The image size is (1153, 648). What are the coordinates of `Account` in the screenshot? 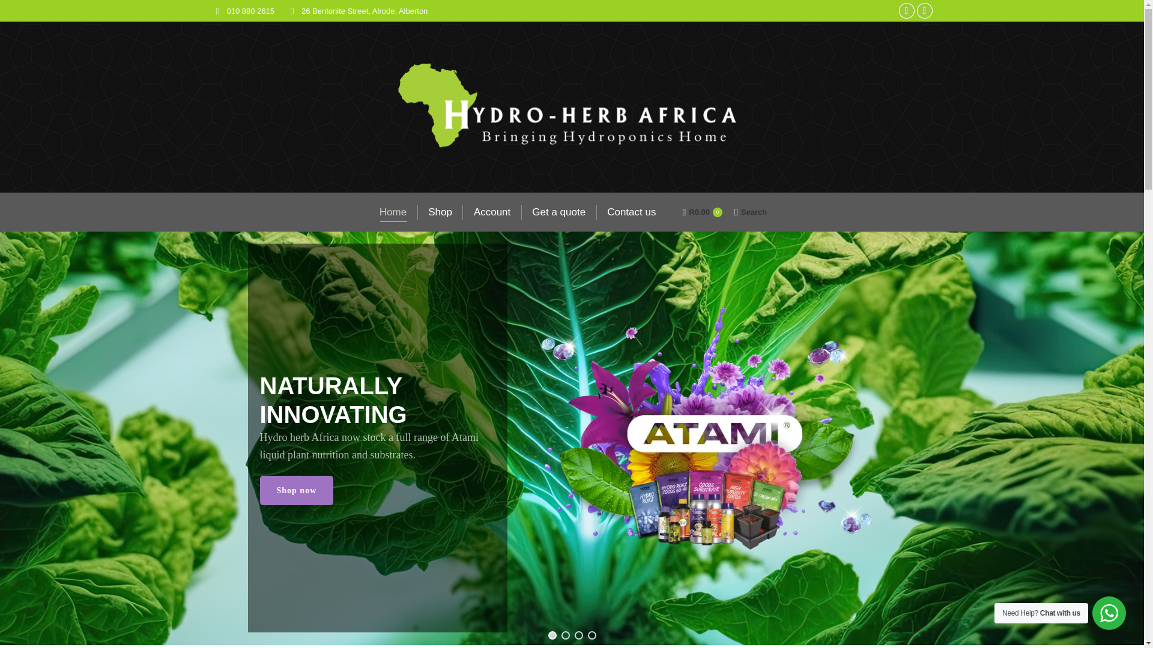 It's located at (492, 212).